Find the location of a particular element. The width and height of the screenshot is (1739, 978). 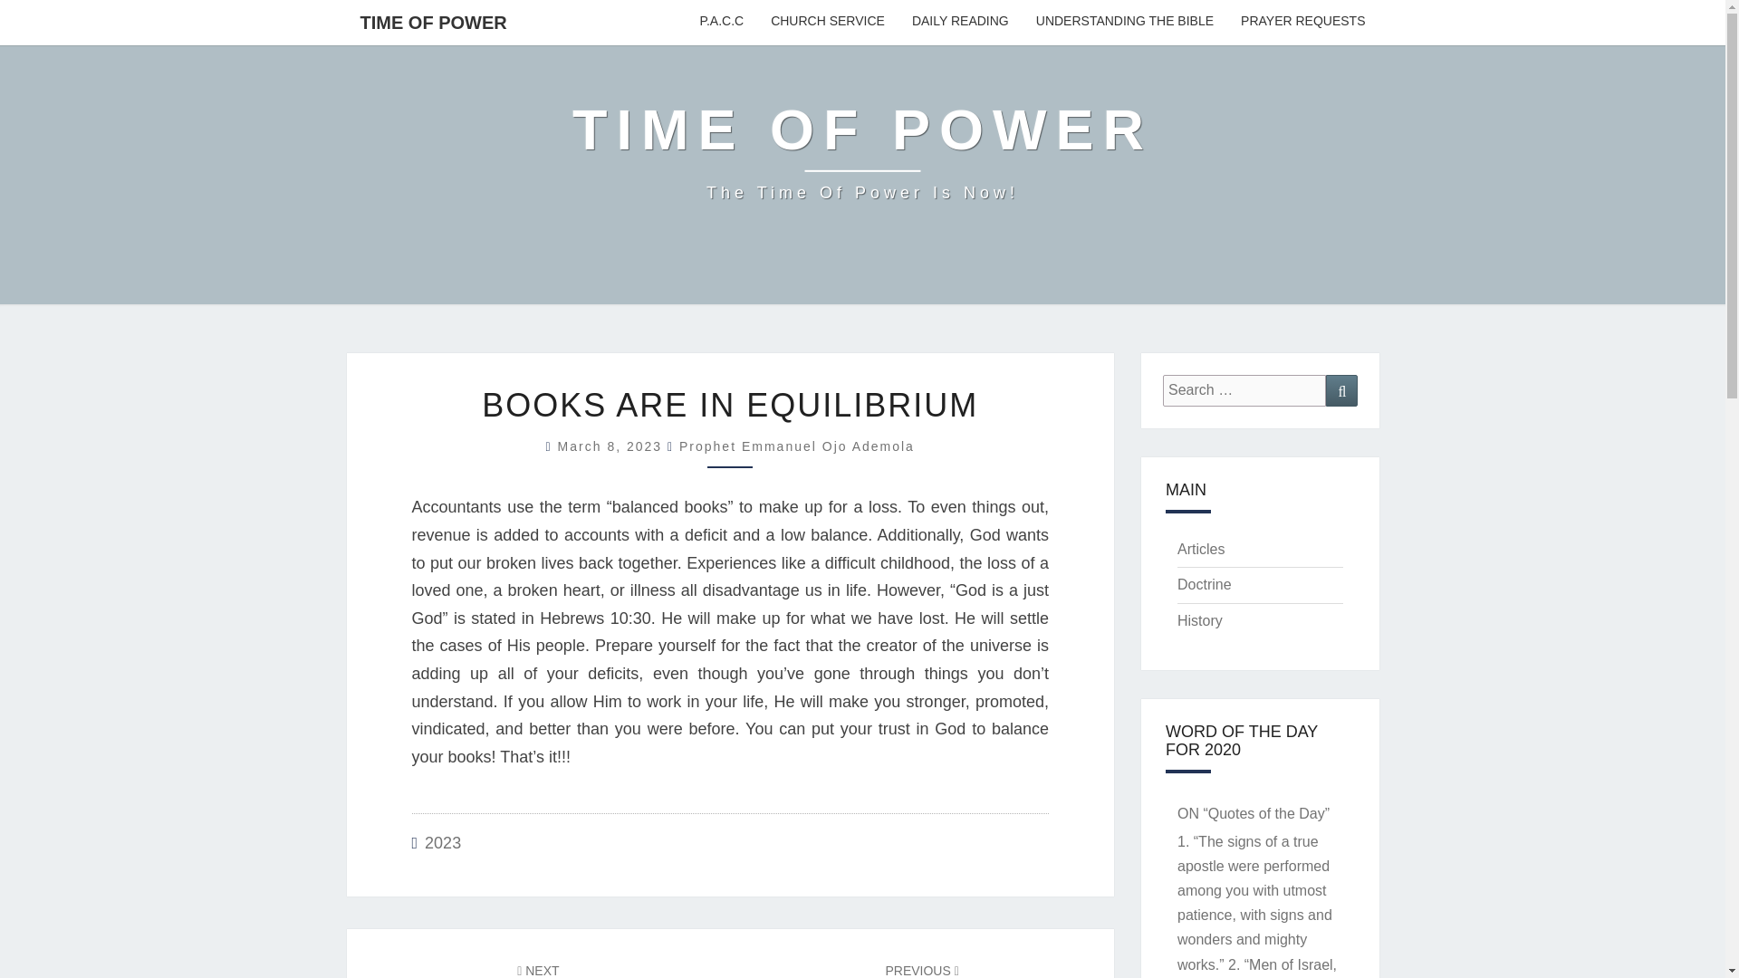

Doctrine is located at coordinates (1199, 621).